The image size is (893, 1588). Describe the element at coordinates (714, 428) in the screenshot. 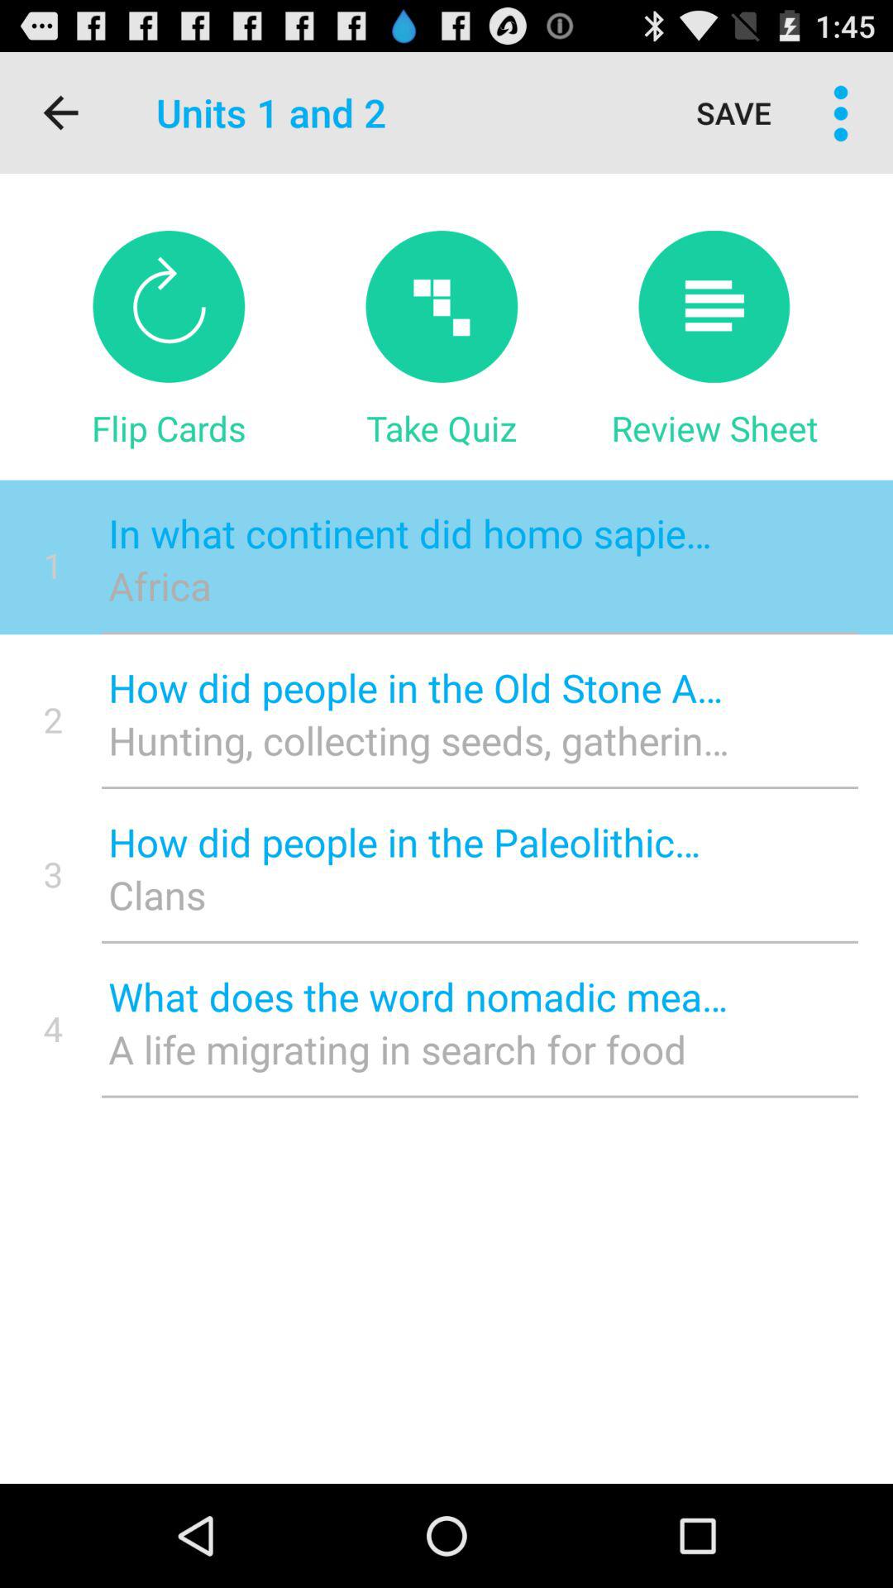

I see `tap review sheet` at that location.